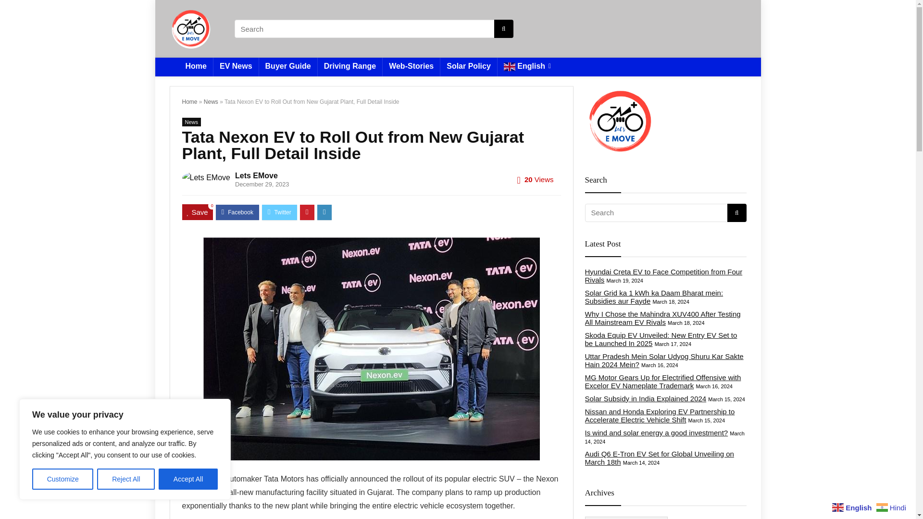 The width and height of the screenshot is (923, 519). What do you see at coordinates (191, 122) in the screenshot?
I see `View all posts in News` at bounding box center [191, 122].